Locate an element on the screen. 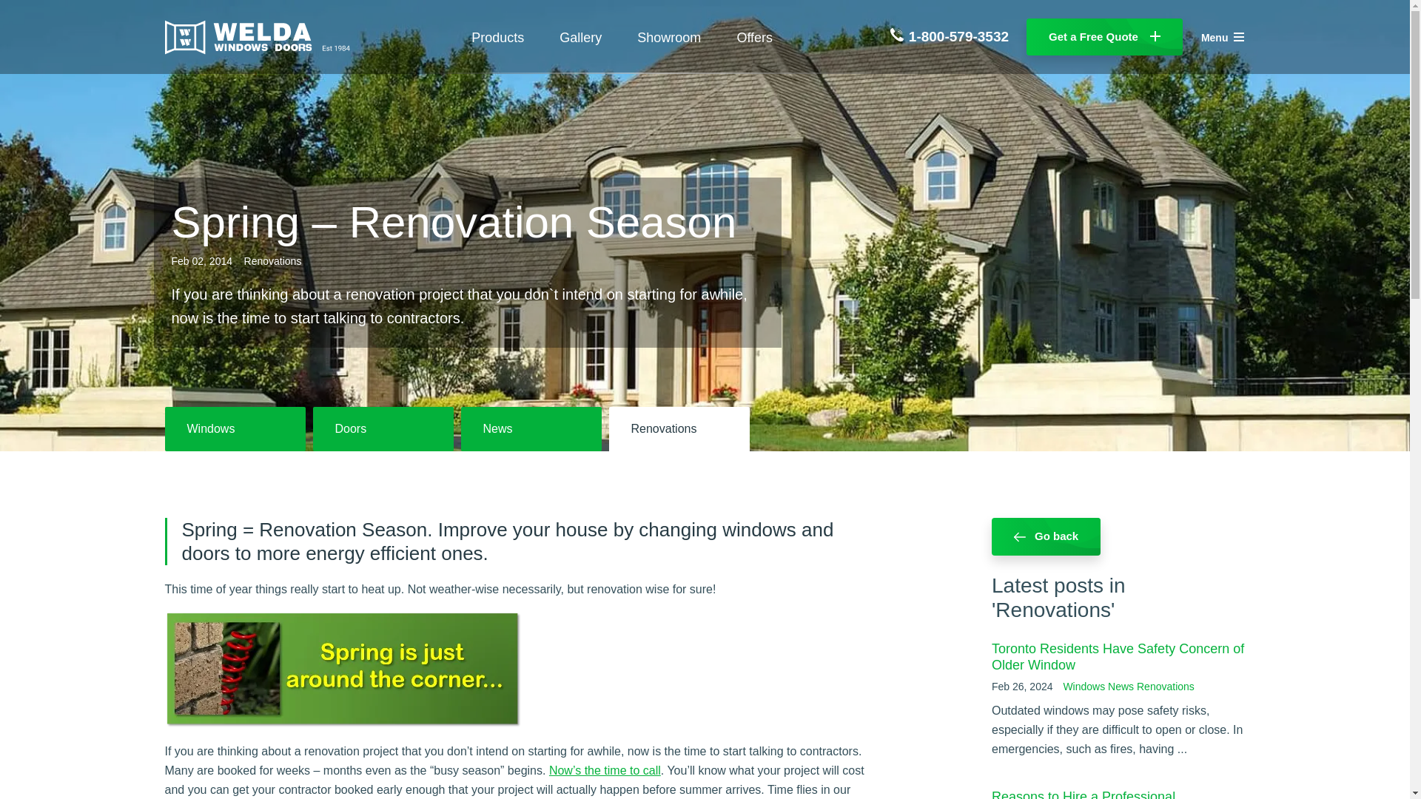 The height and width of the screenshot is (799, 1421). Menu is located at coordinates (1223, 37).